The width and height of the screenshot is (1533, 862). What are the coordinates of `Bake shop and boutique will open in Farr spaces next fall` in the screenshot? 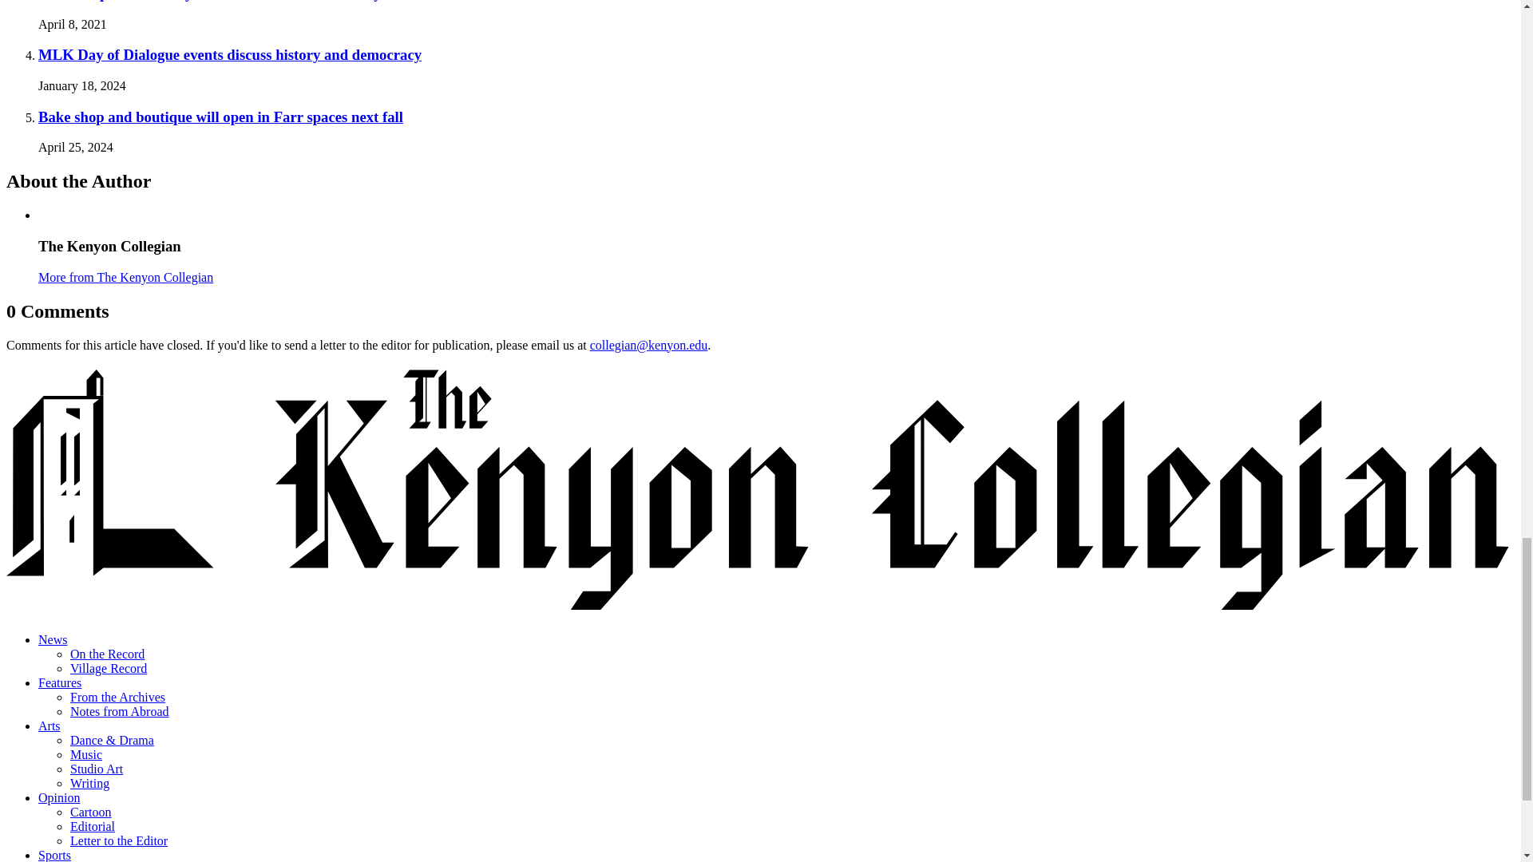 It's located at (220, 117).